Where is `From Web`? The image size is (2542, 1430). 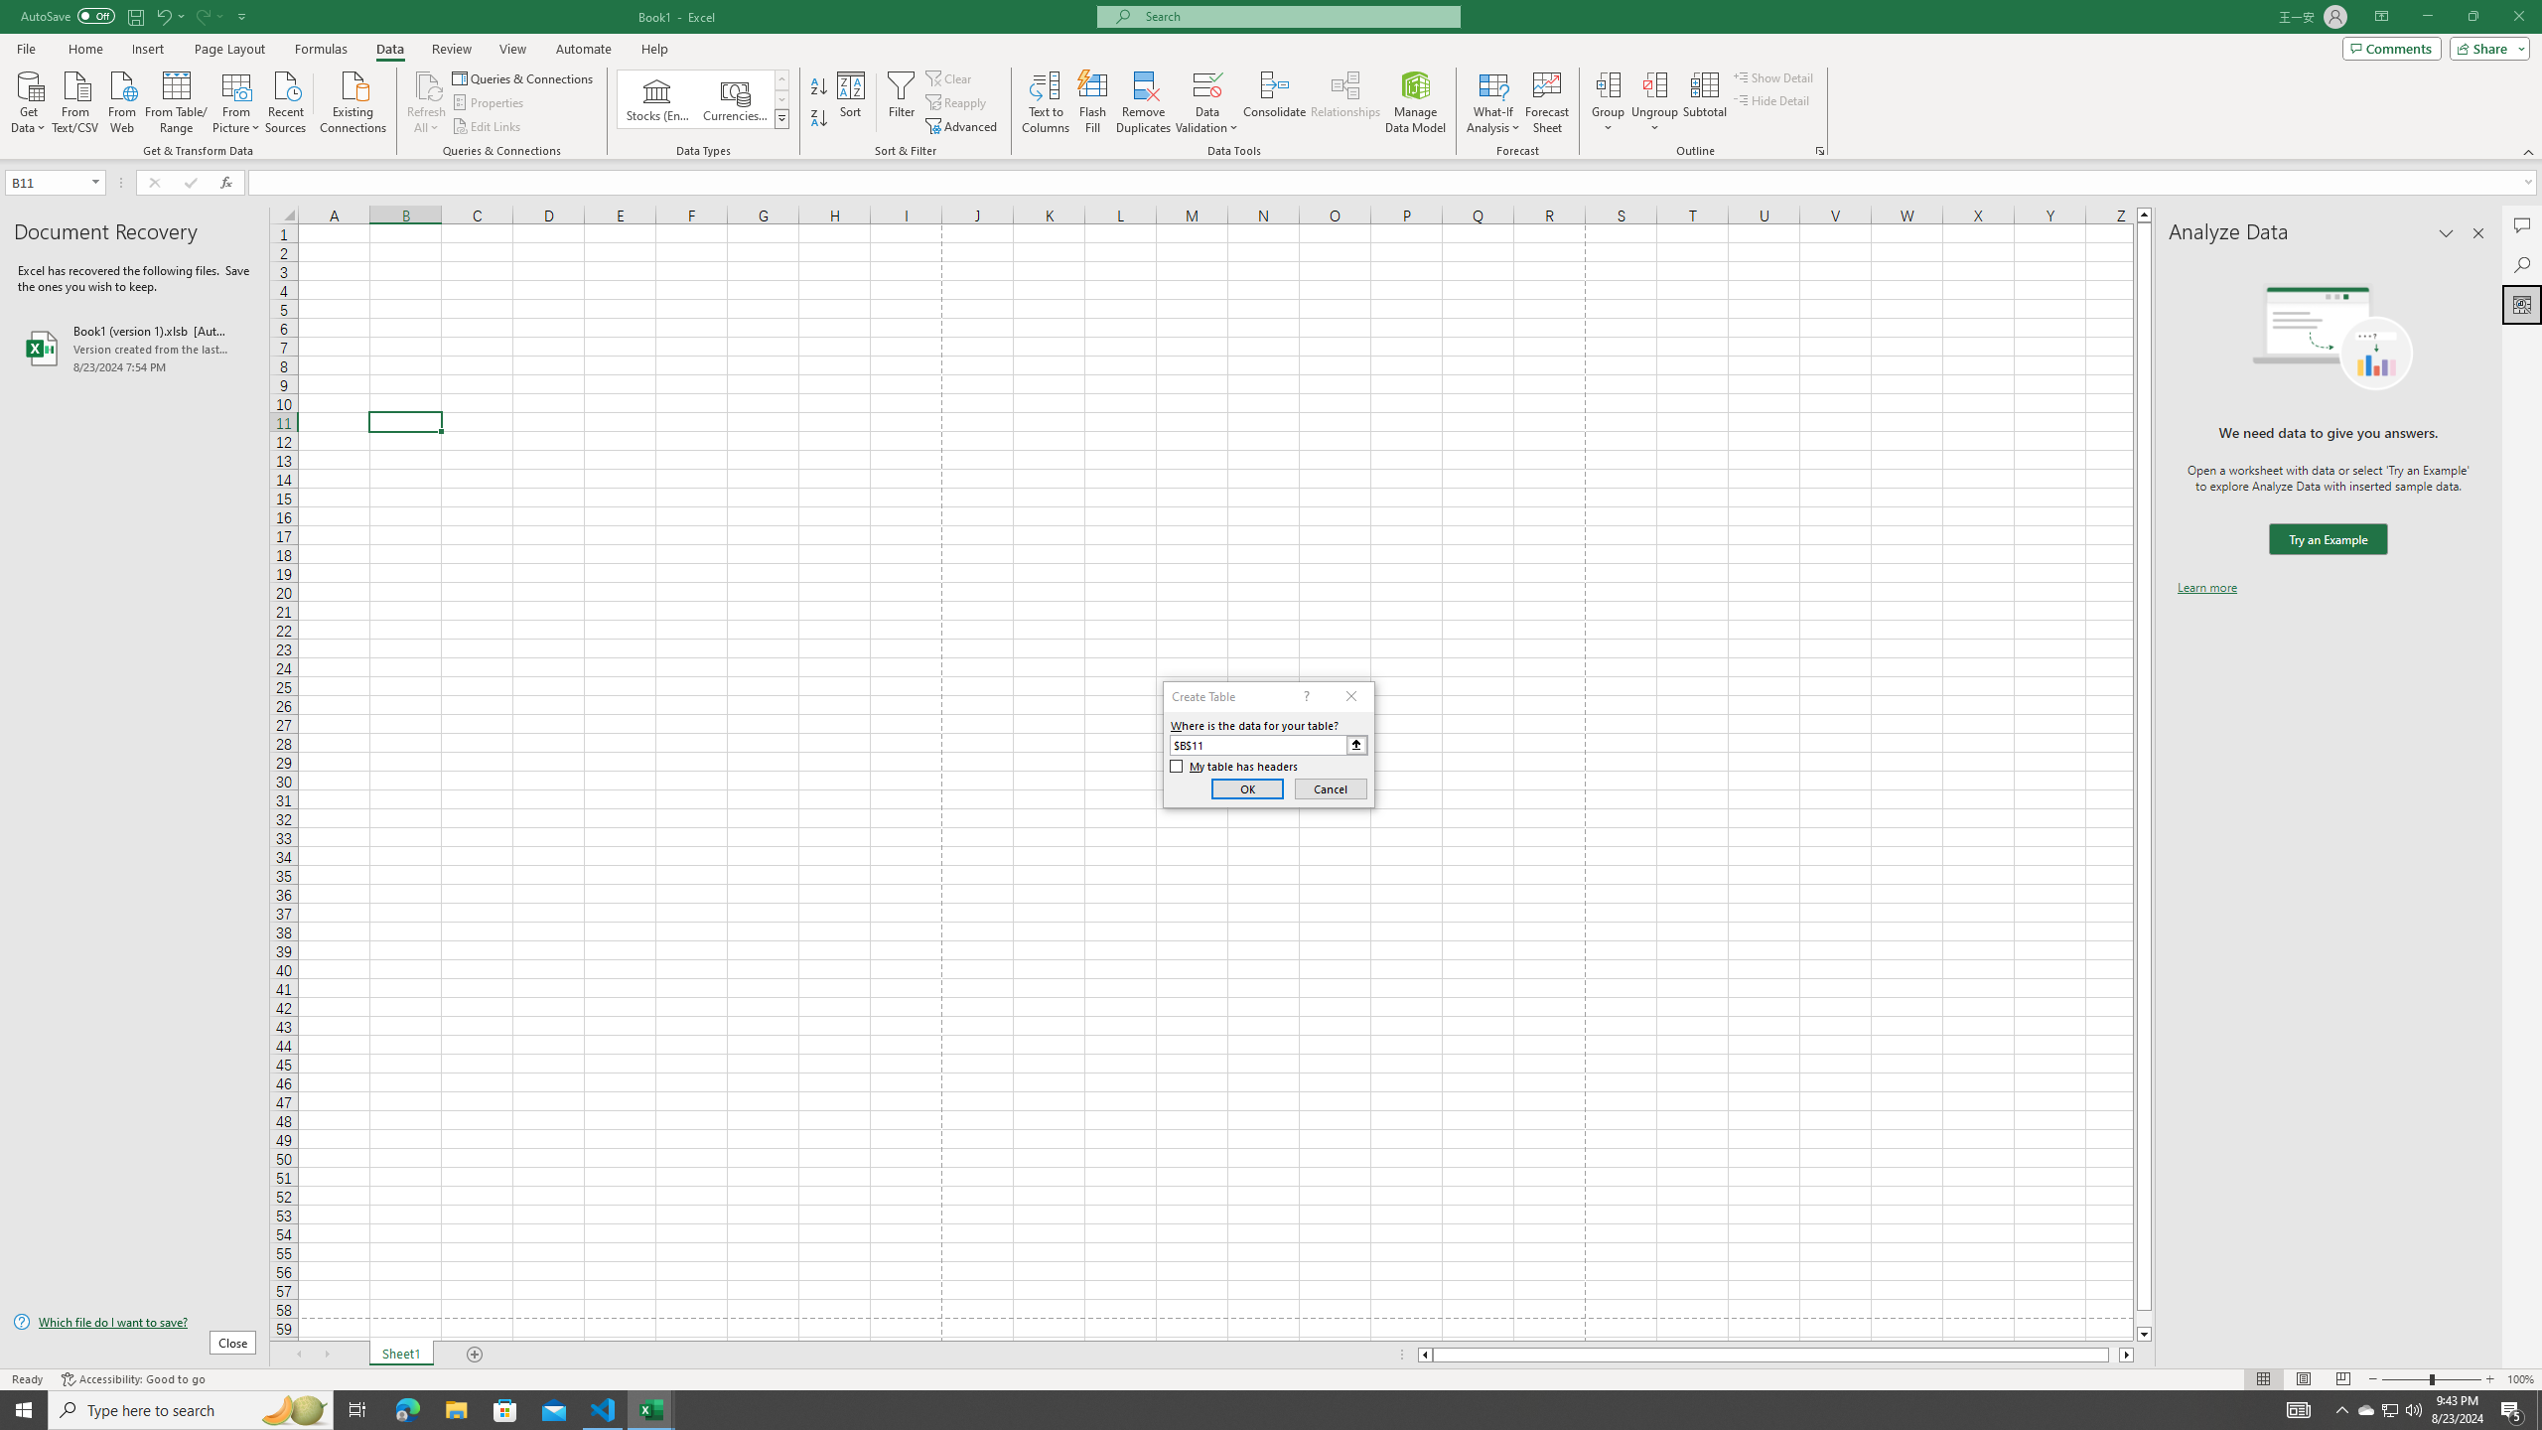
From Web is located at coordinates (121, 100).